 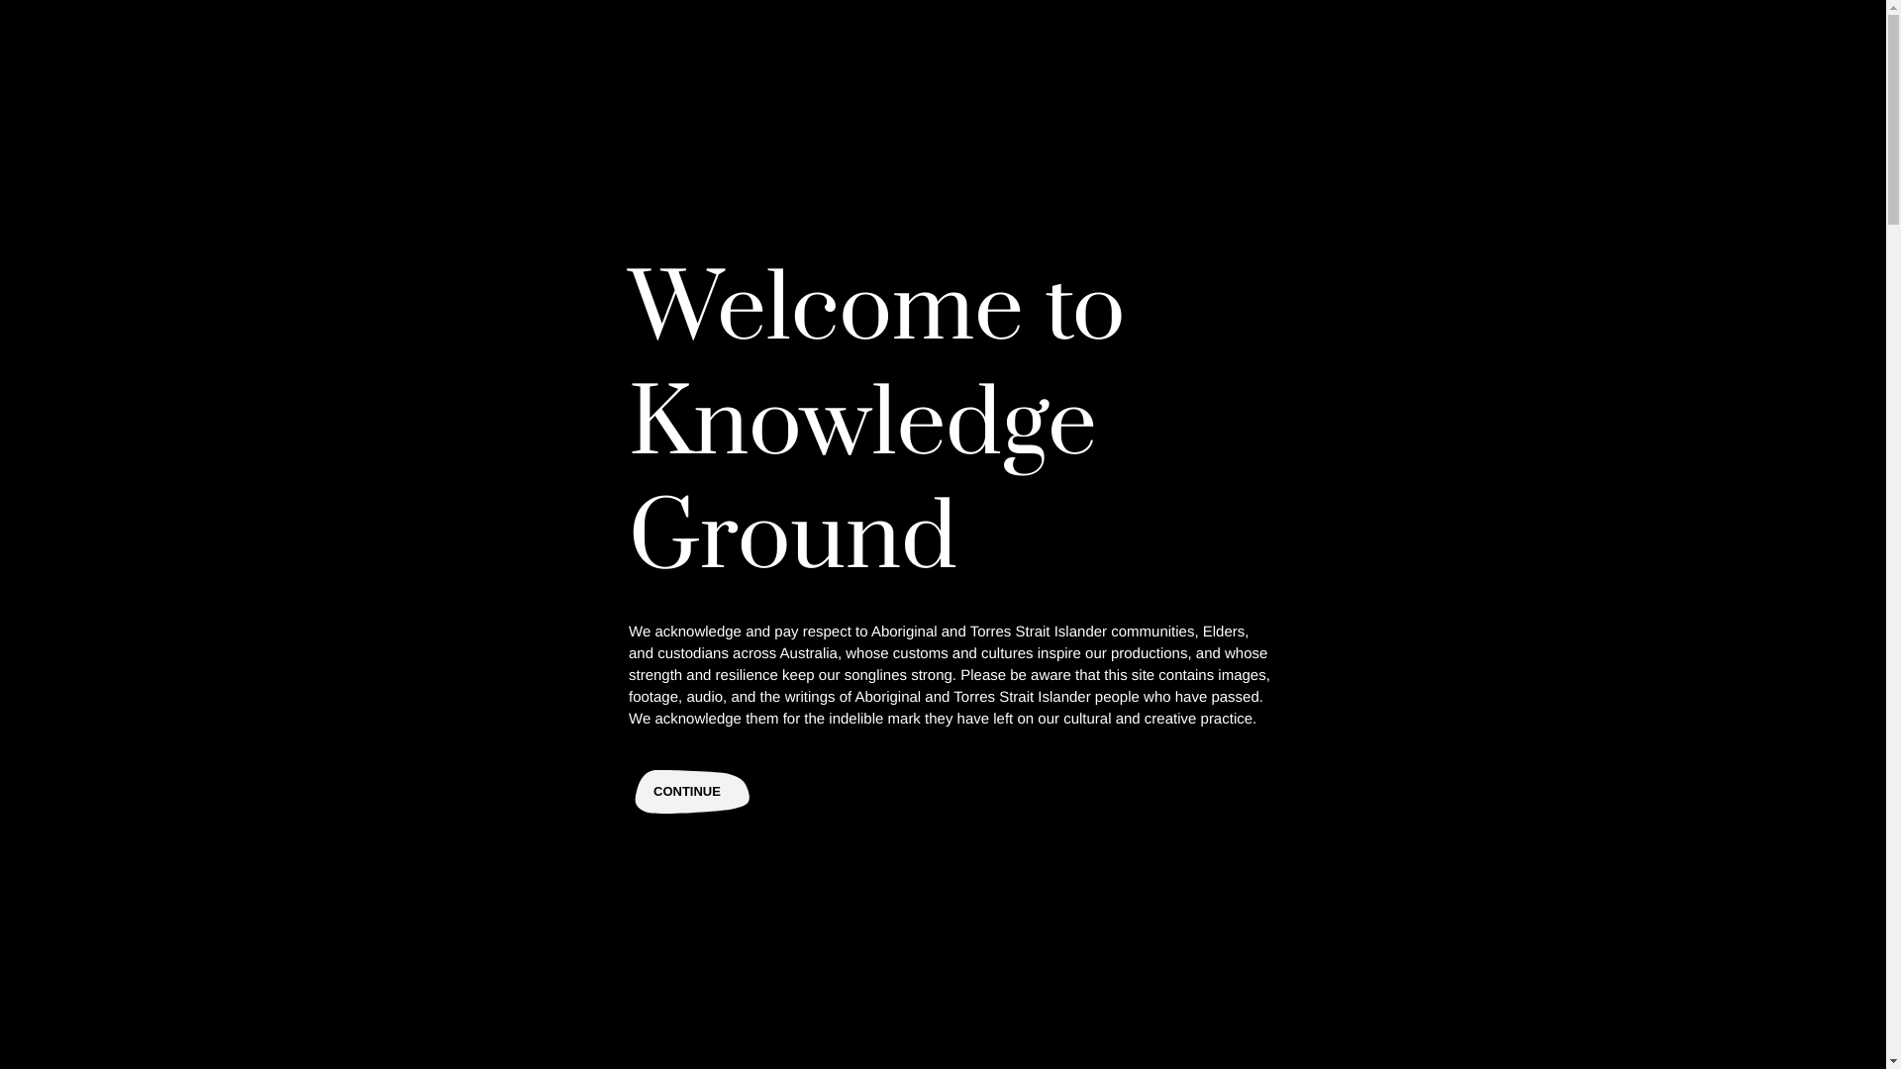 What do you see at coordinates (885, 649) in the screenshot?
I see `Productions` at bounding box center [885, 649].